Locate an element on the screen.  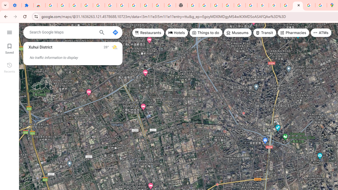
Search Google Maps is located at coordinates (62, 32).